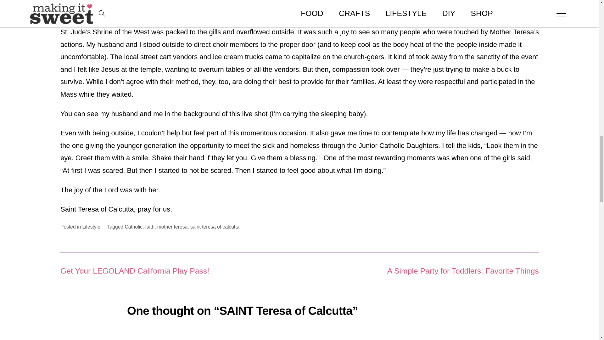  I want to click on saint teresa of calcutta, so click(215, 227).